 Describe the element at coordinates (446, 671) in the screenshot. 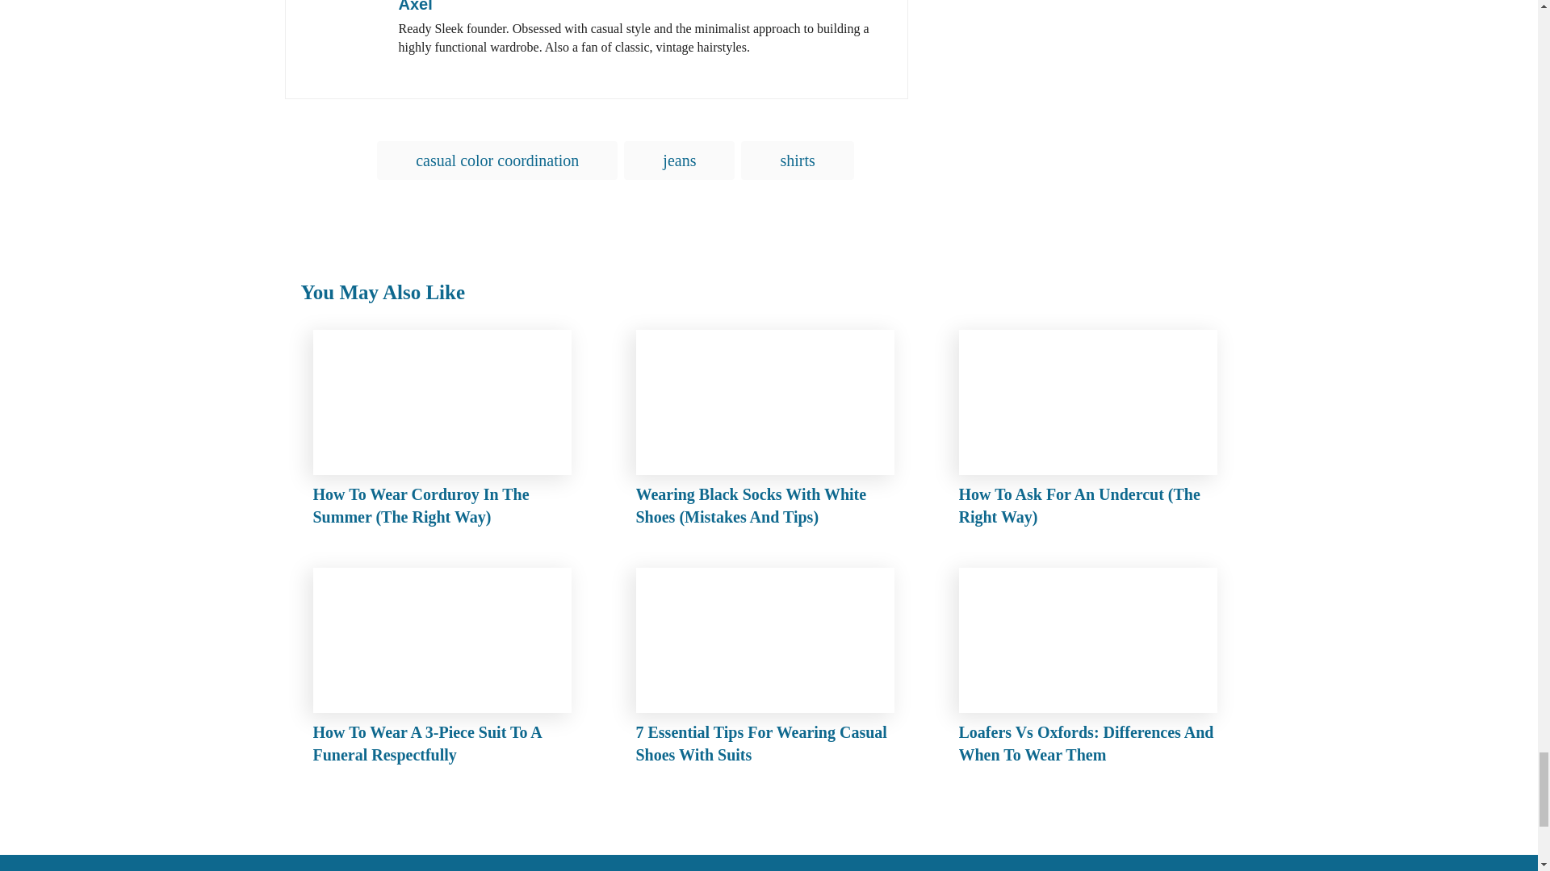

I see `How To Wear A 3-Piece Suit To A Funeral Respectfully` at that location.